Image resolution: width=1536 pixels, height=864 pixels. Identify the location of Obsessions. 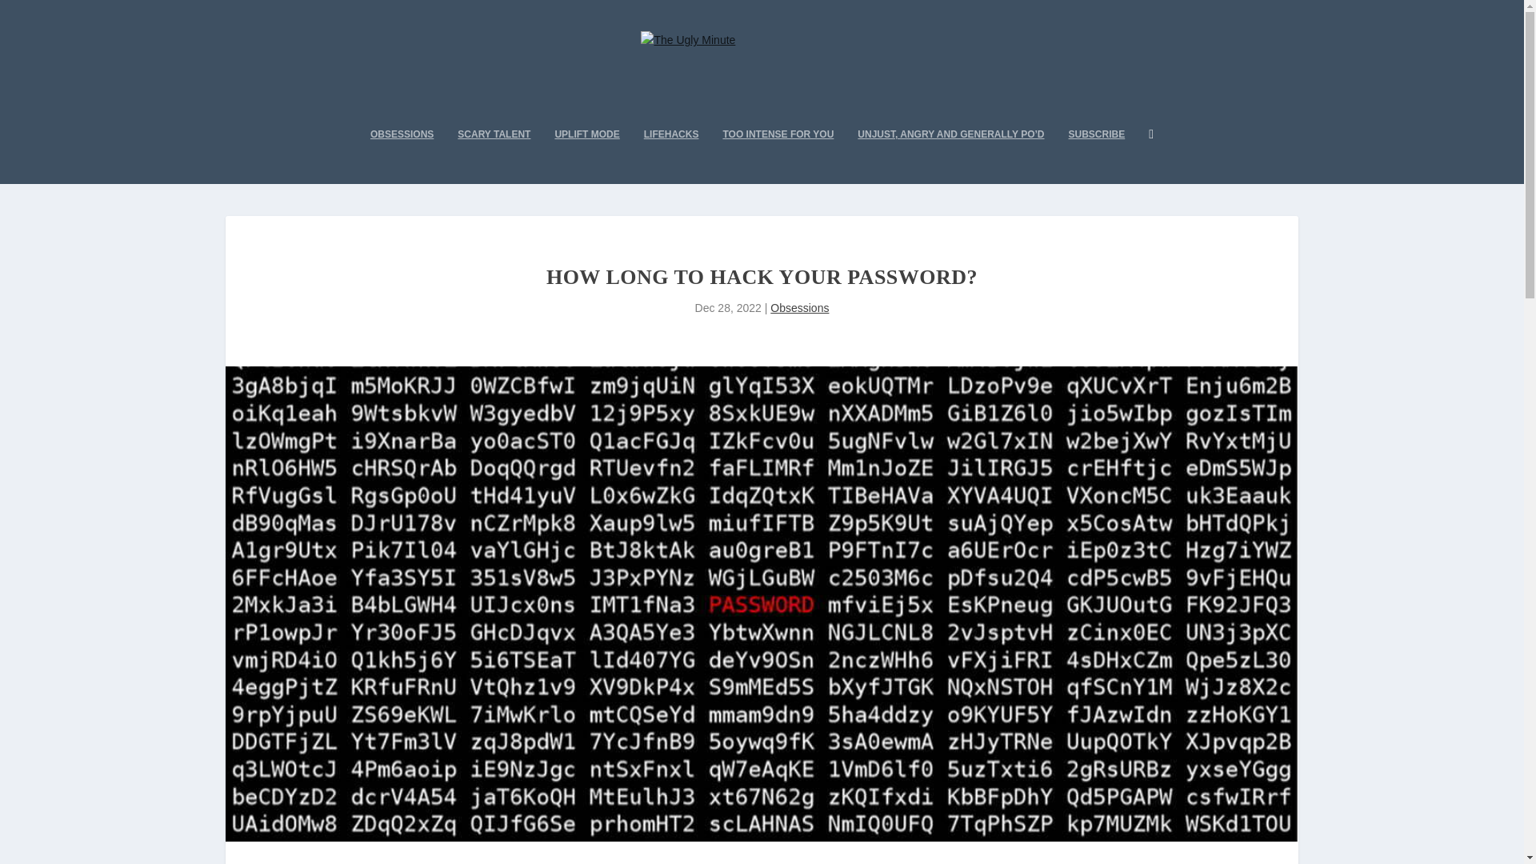
(800, 307).